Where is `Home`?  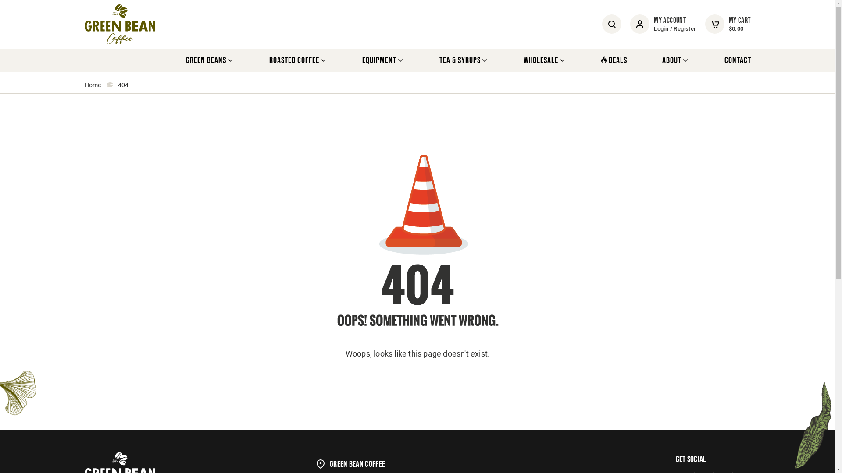
Home is located at coordinates (93, 85).